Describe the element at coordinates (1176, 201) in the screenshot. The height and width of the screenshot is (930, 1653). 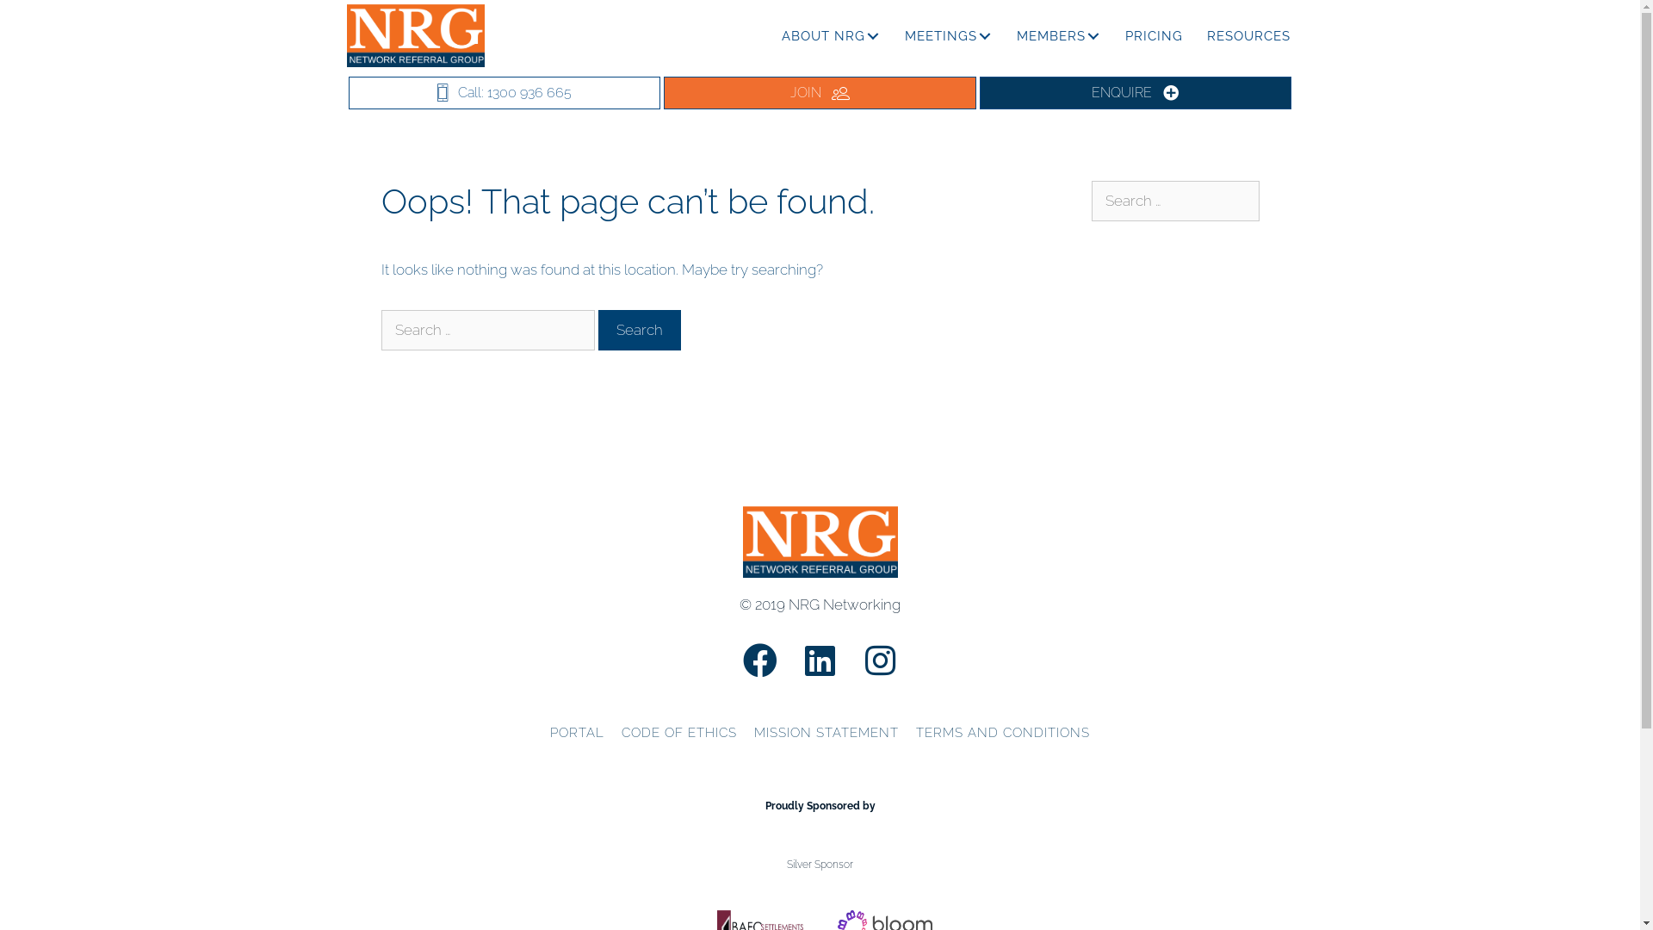
I see `Search for:` at that location.